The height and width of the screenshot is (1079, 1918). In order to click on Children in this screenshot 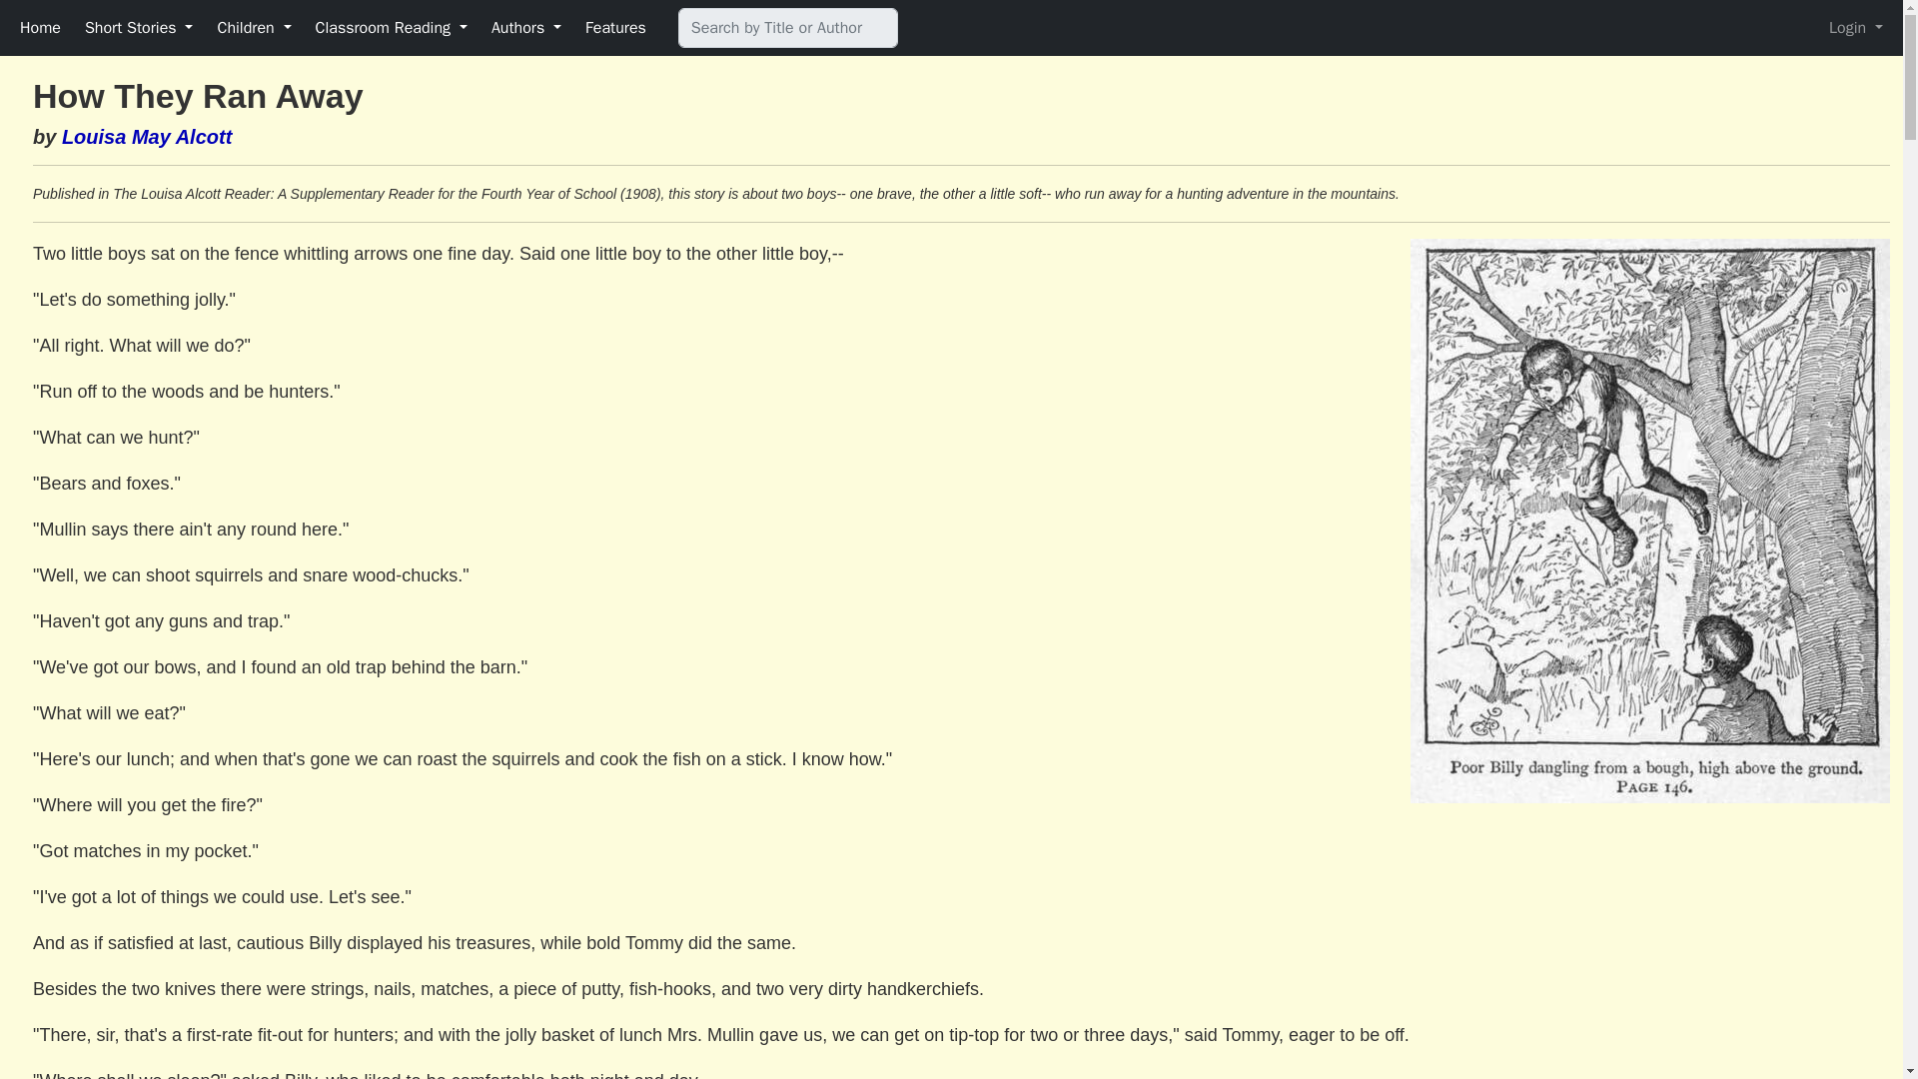, I will do `click(254, 27)`.